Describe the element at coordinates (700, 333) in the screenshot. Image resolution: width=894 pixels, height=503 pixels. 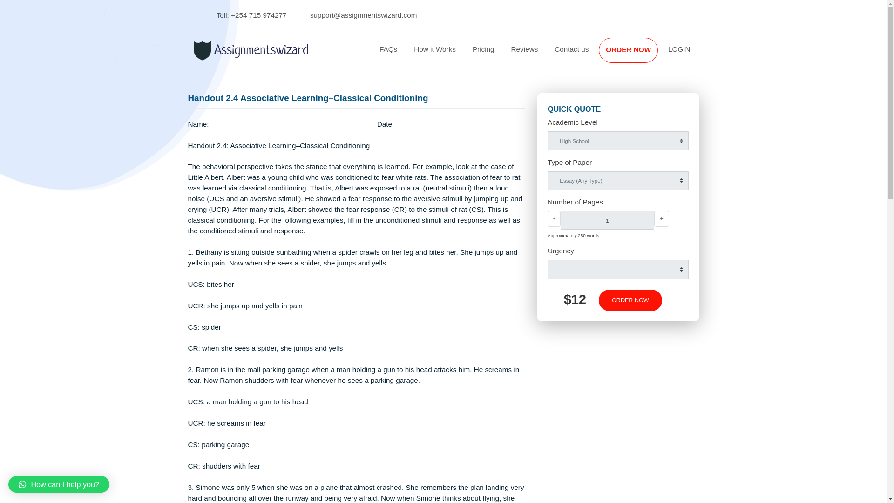
I see `ORDER NOW` at that location.